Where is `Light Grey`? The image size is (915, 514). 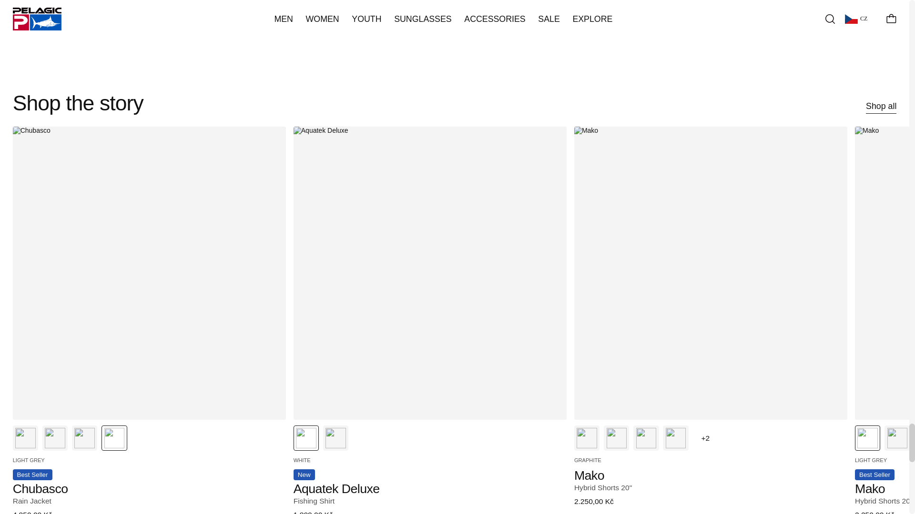
Light Grey is located at coordinates (114, 438).